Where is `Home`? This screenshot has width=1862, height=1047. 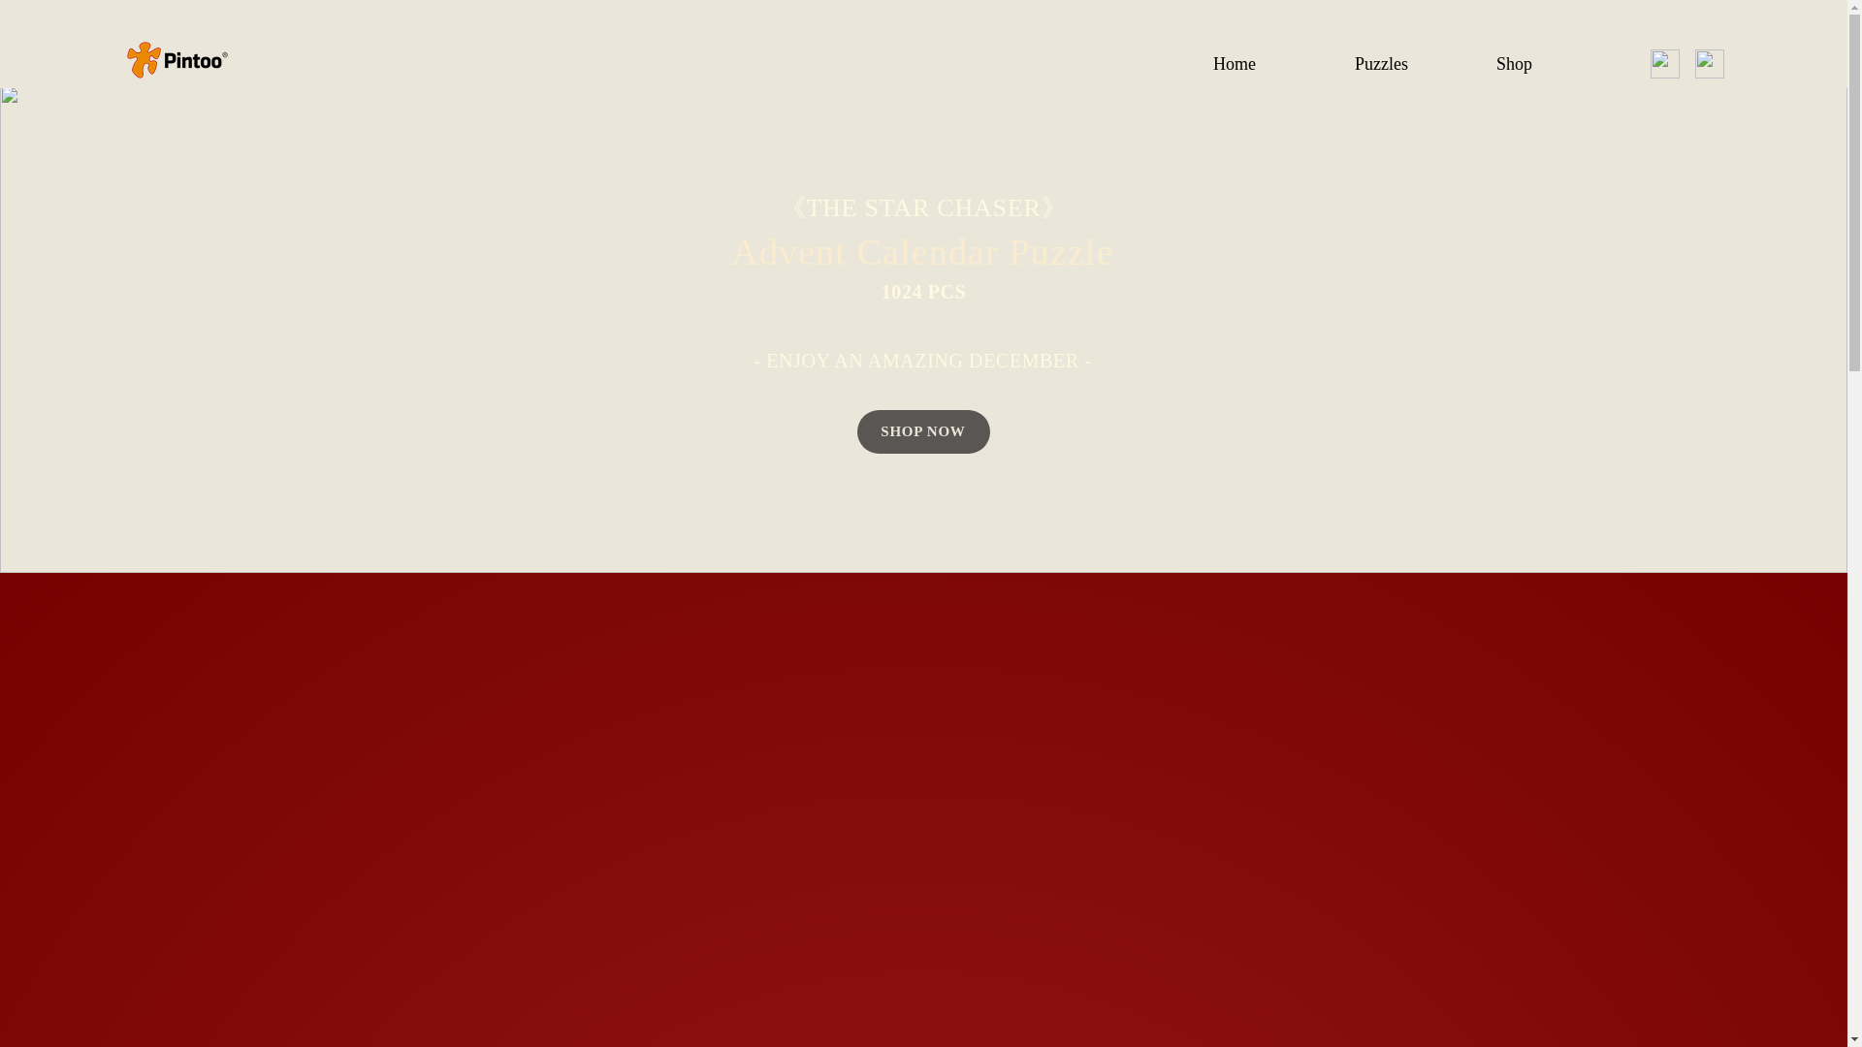 Home is located at coordinates (1273, 64).